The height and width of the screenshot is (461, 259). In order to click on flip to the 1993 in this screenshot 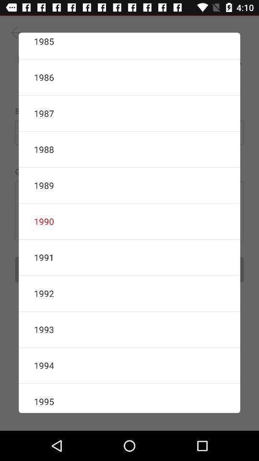, I will do `click(129, 329)`.